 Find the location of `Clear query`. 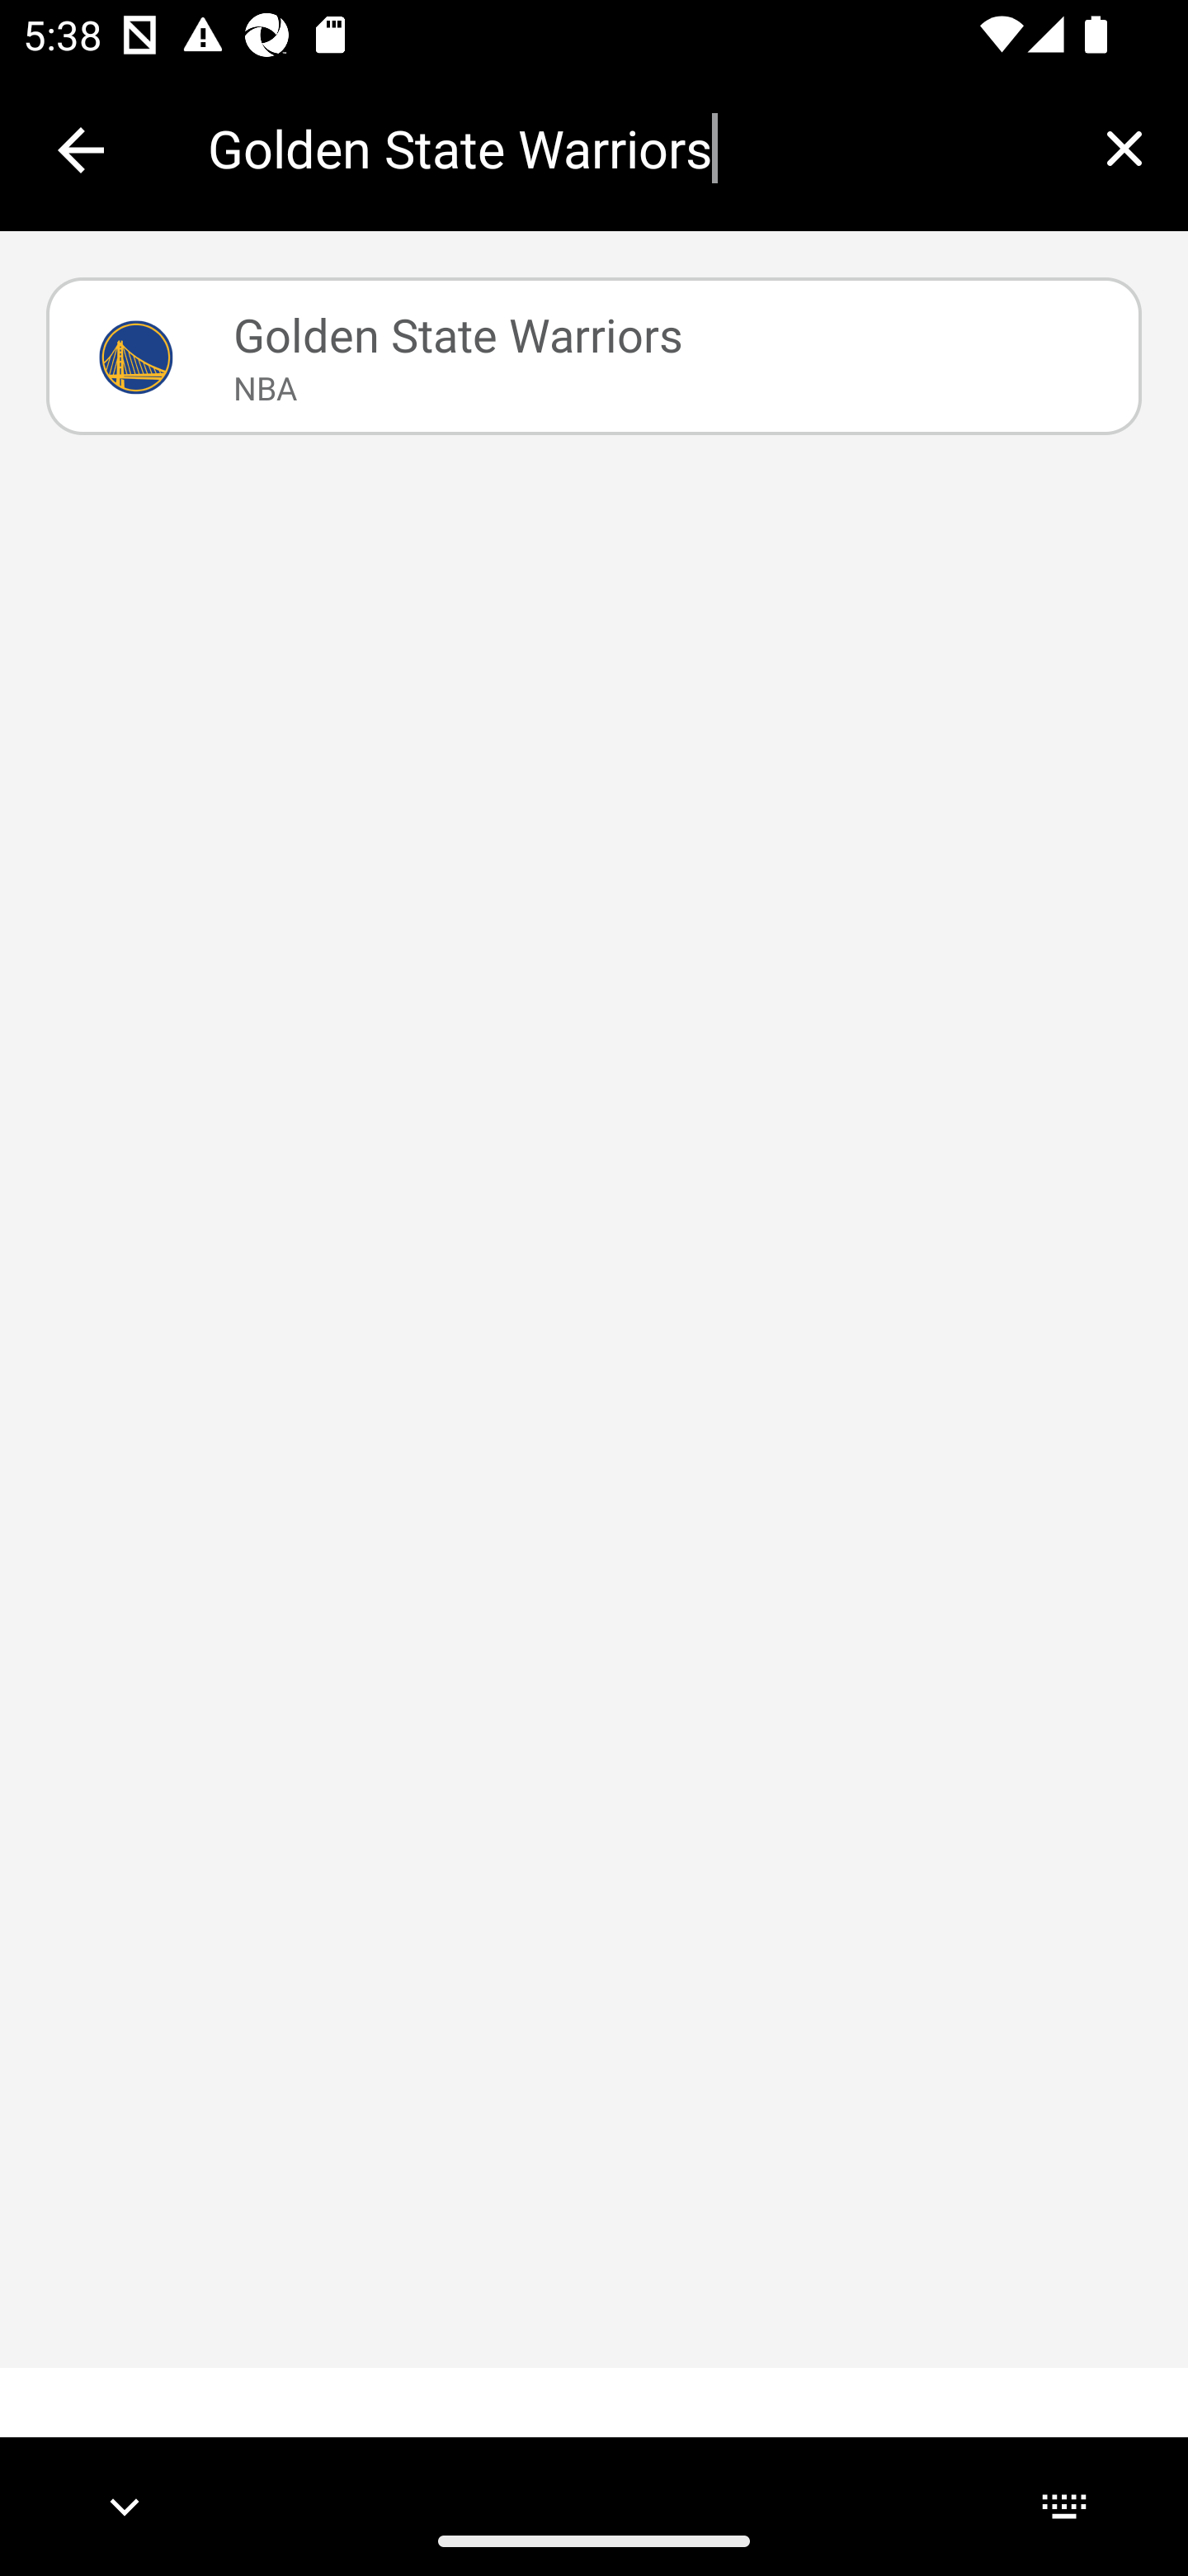

Clear query is located at coordinates (1124, 148).